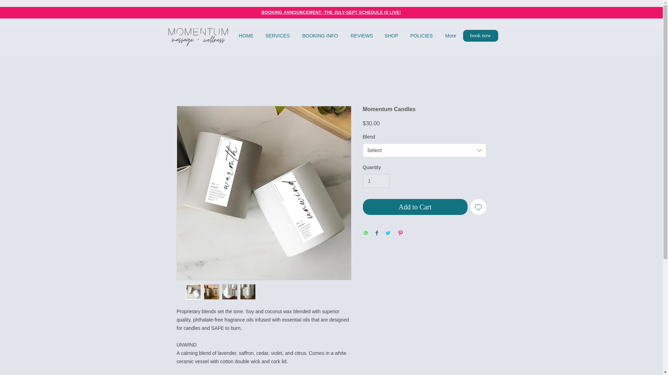 This screenshot has width=668, height=375. I want to click on HOME, so click(246, 35).